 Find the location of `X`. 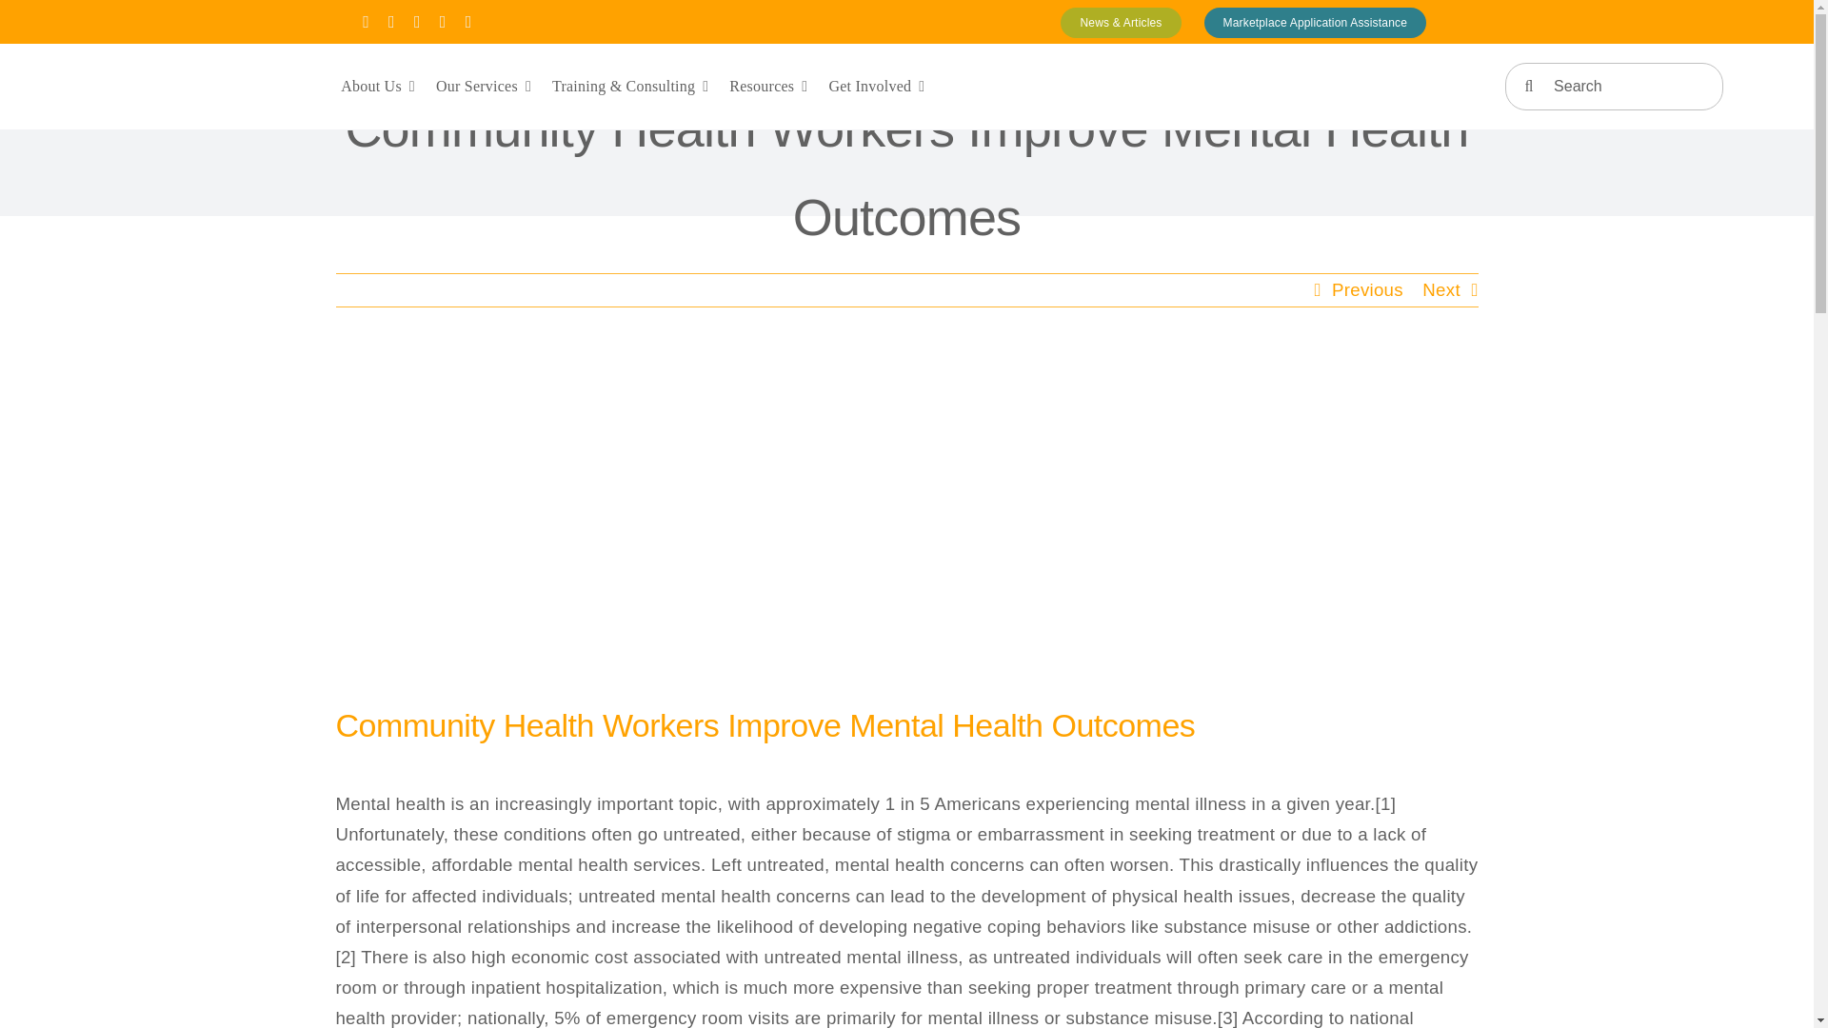

X is located at coordinates (390, 22).